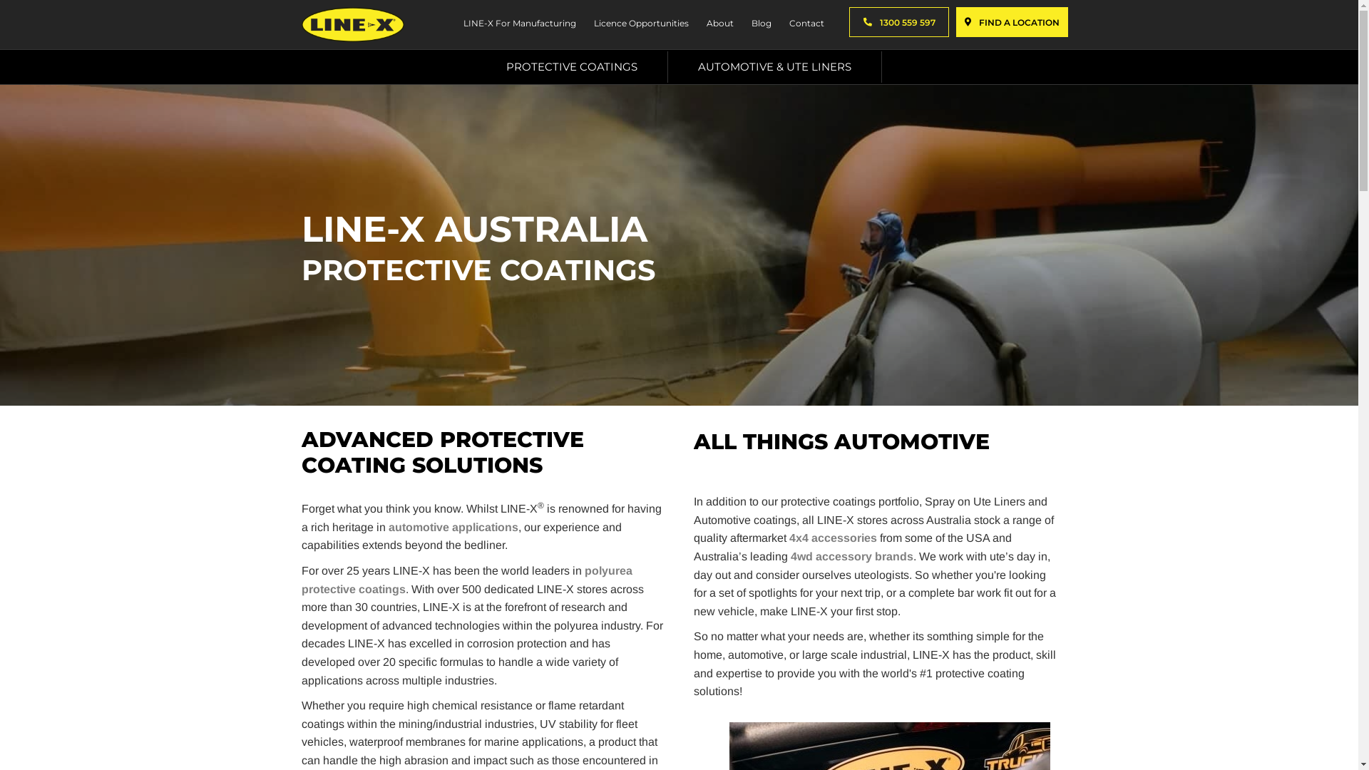 The width and height of the screenshot is (1369, 770). I want to click on LINE-X For Manufacturing, so click(518, 25).